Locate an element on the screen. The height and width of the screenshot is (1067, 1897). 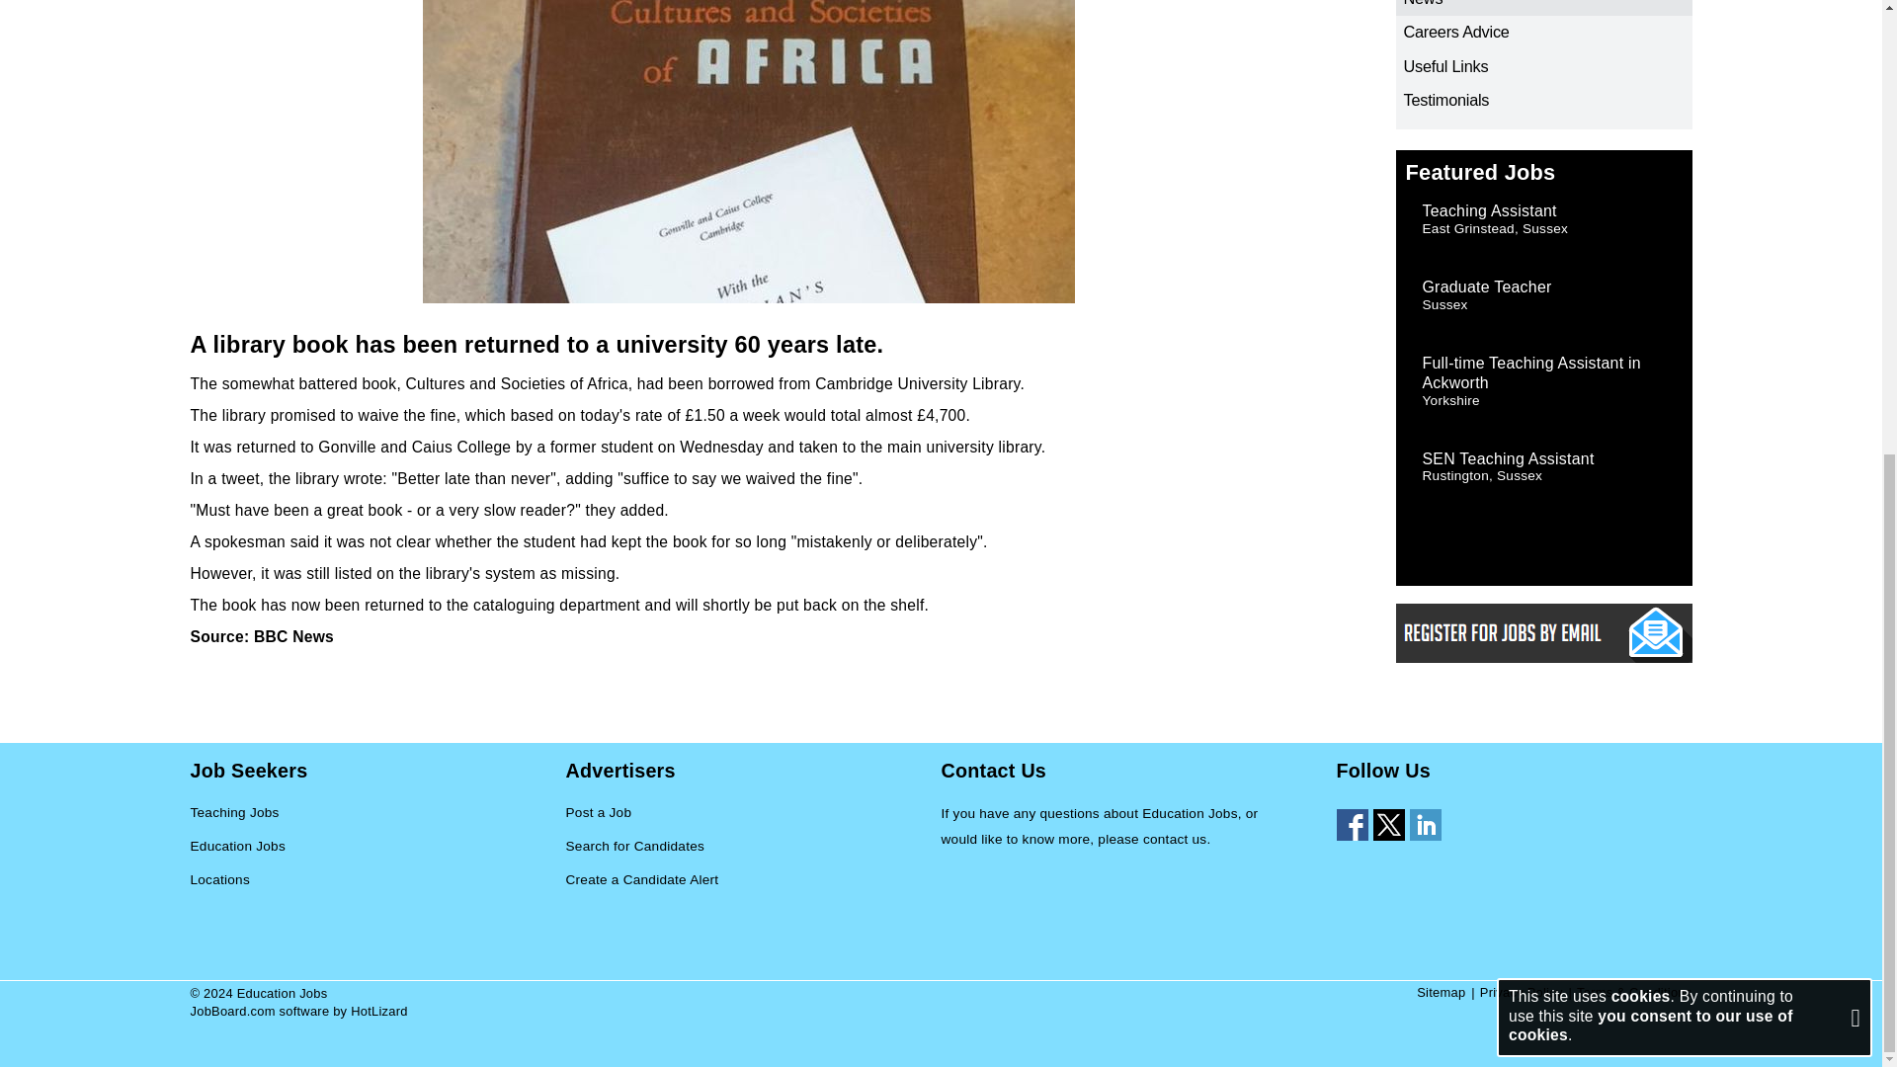
Search for Candidates is located at coordinates (634, 847).